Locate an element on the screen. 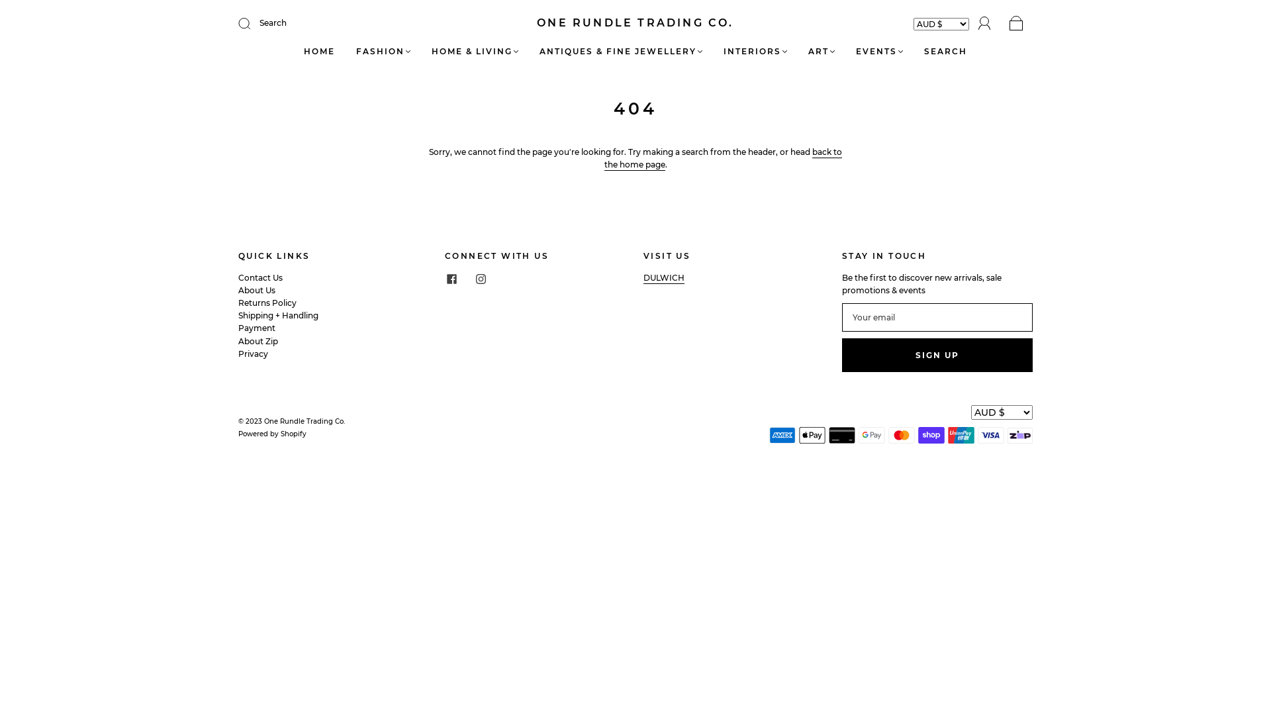 The width and height of the screenshot is (1271, 715). ART is located at coordinates (822, 52).